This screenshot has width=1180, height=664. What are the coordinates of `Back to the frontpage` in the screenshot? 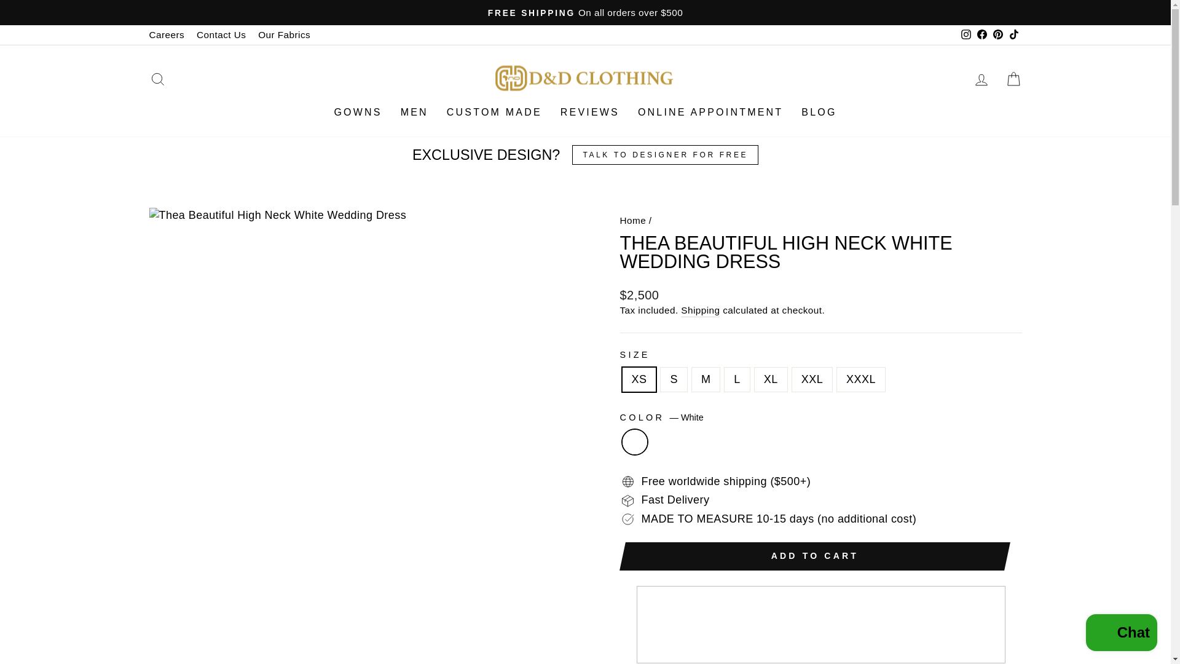 It's located at (632, 220).